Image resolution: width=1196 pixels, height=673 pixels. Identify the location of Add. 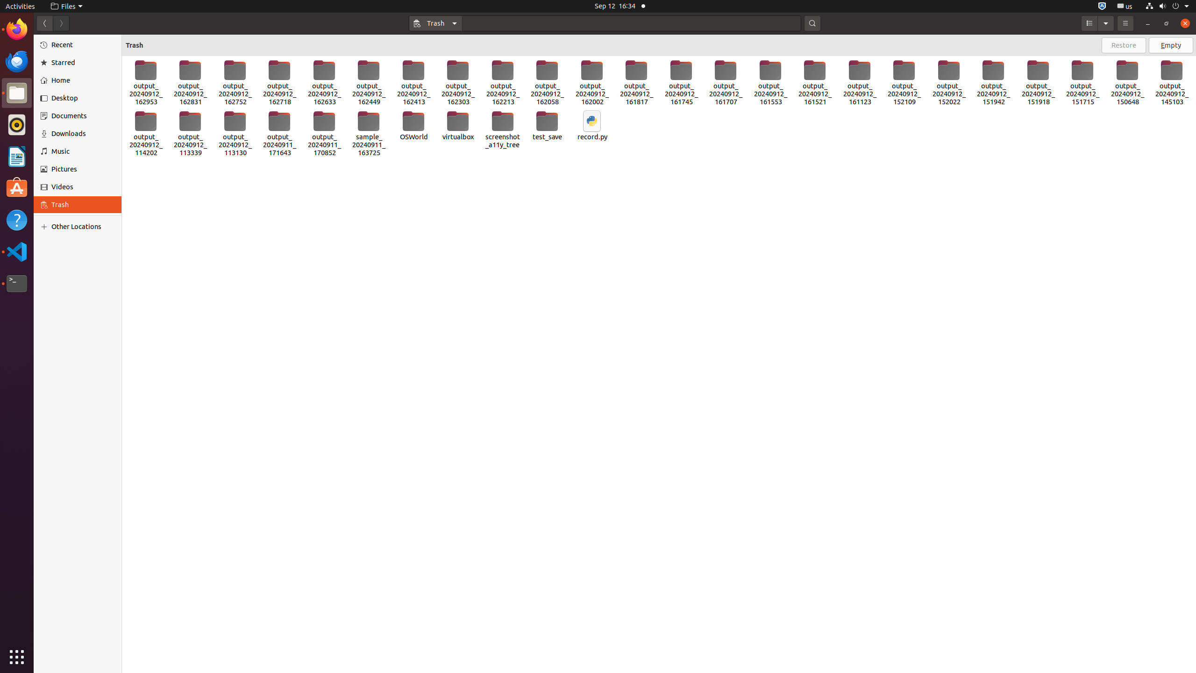
(46, 227).